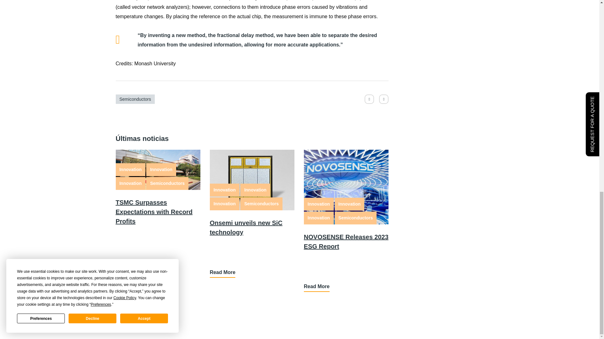 The height and width of the screenshot is (339, 604). What do you see at coordinates (131, 183) in the screenshot?
I see `Innovation` at bounding box center [131, 183].